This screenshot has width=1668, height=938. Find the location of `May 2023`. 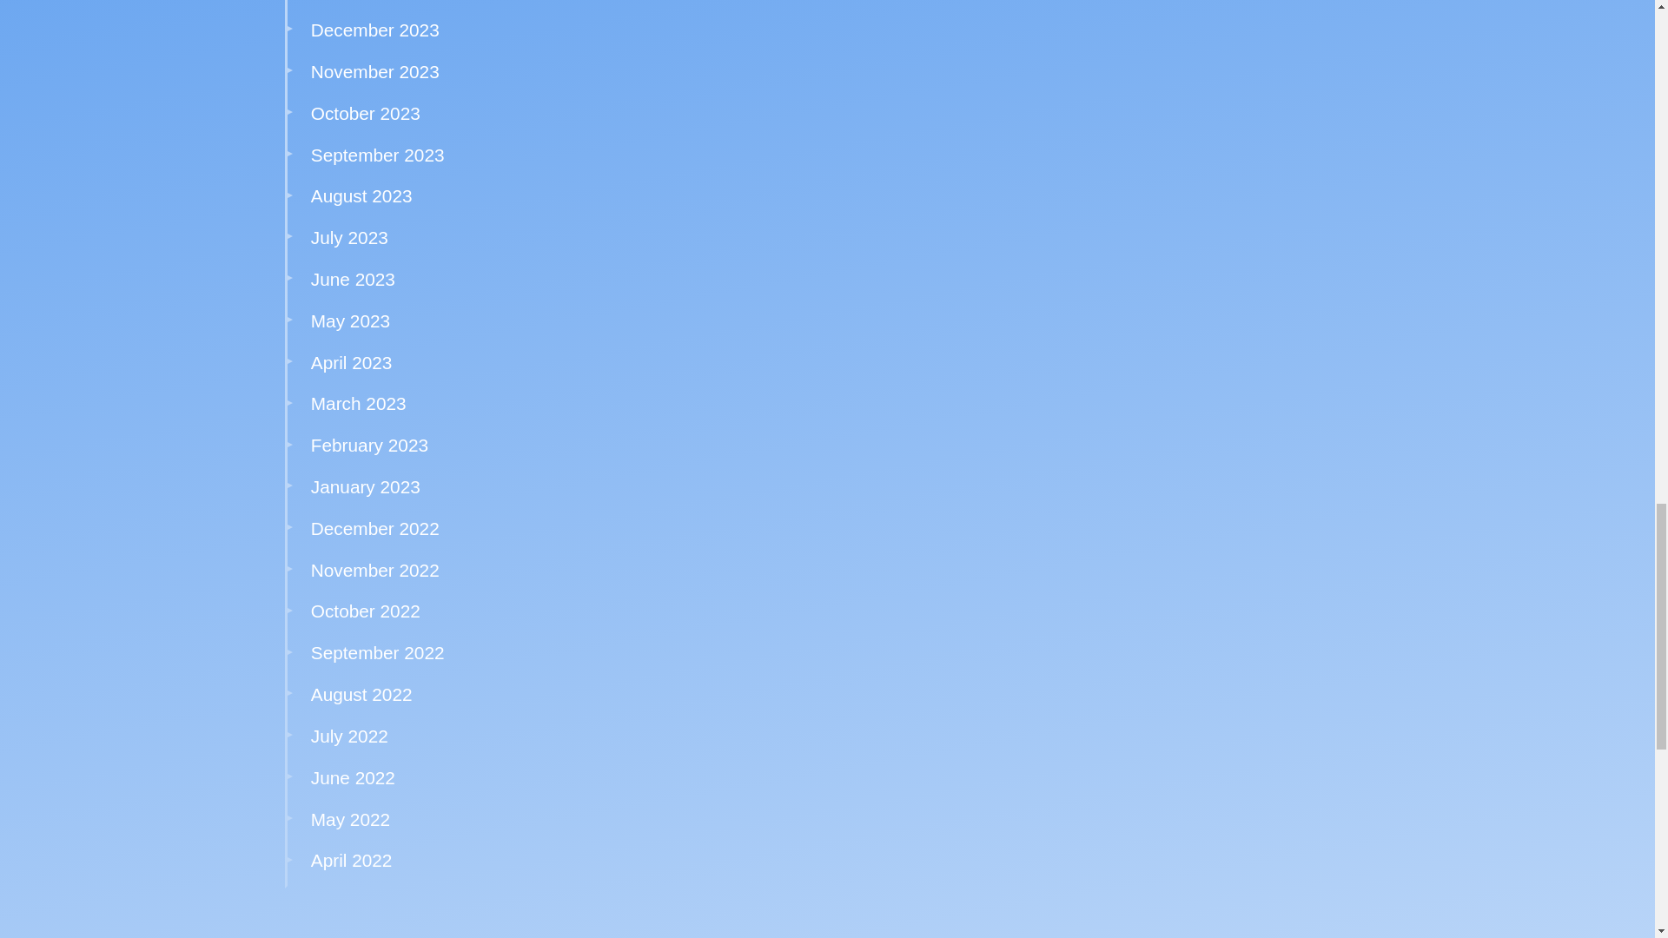

May 2023 is located at coordinates (350, 320).